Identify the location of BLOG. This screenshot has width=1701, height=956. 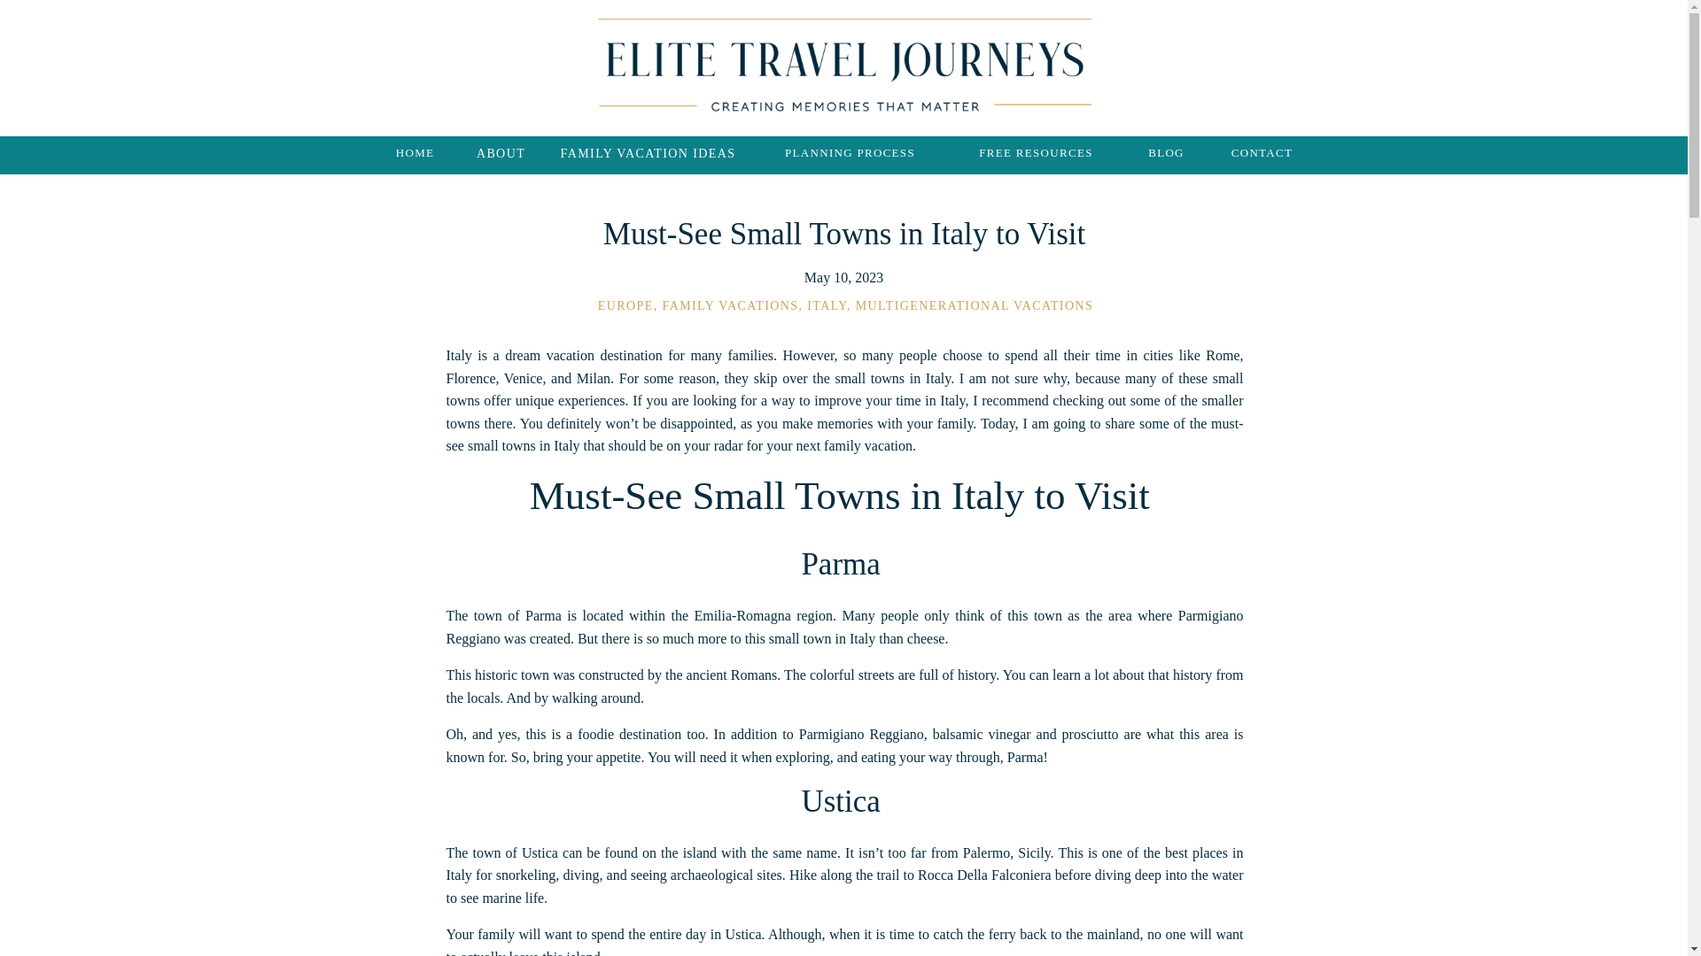
(1166, 156).